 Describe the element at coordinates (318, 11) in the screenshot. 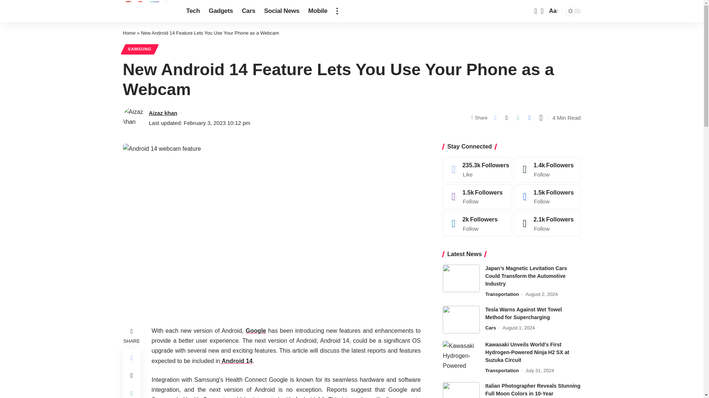

I see `Social News` at that location.